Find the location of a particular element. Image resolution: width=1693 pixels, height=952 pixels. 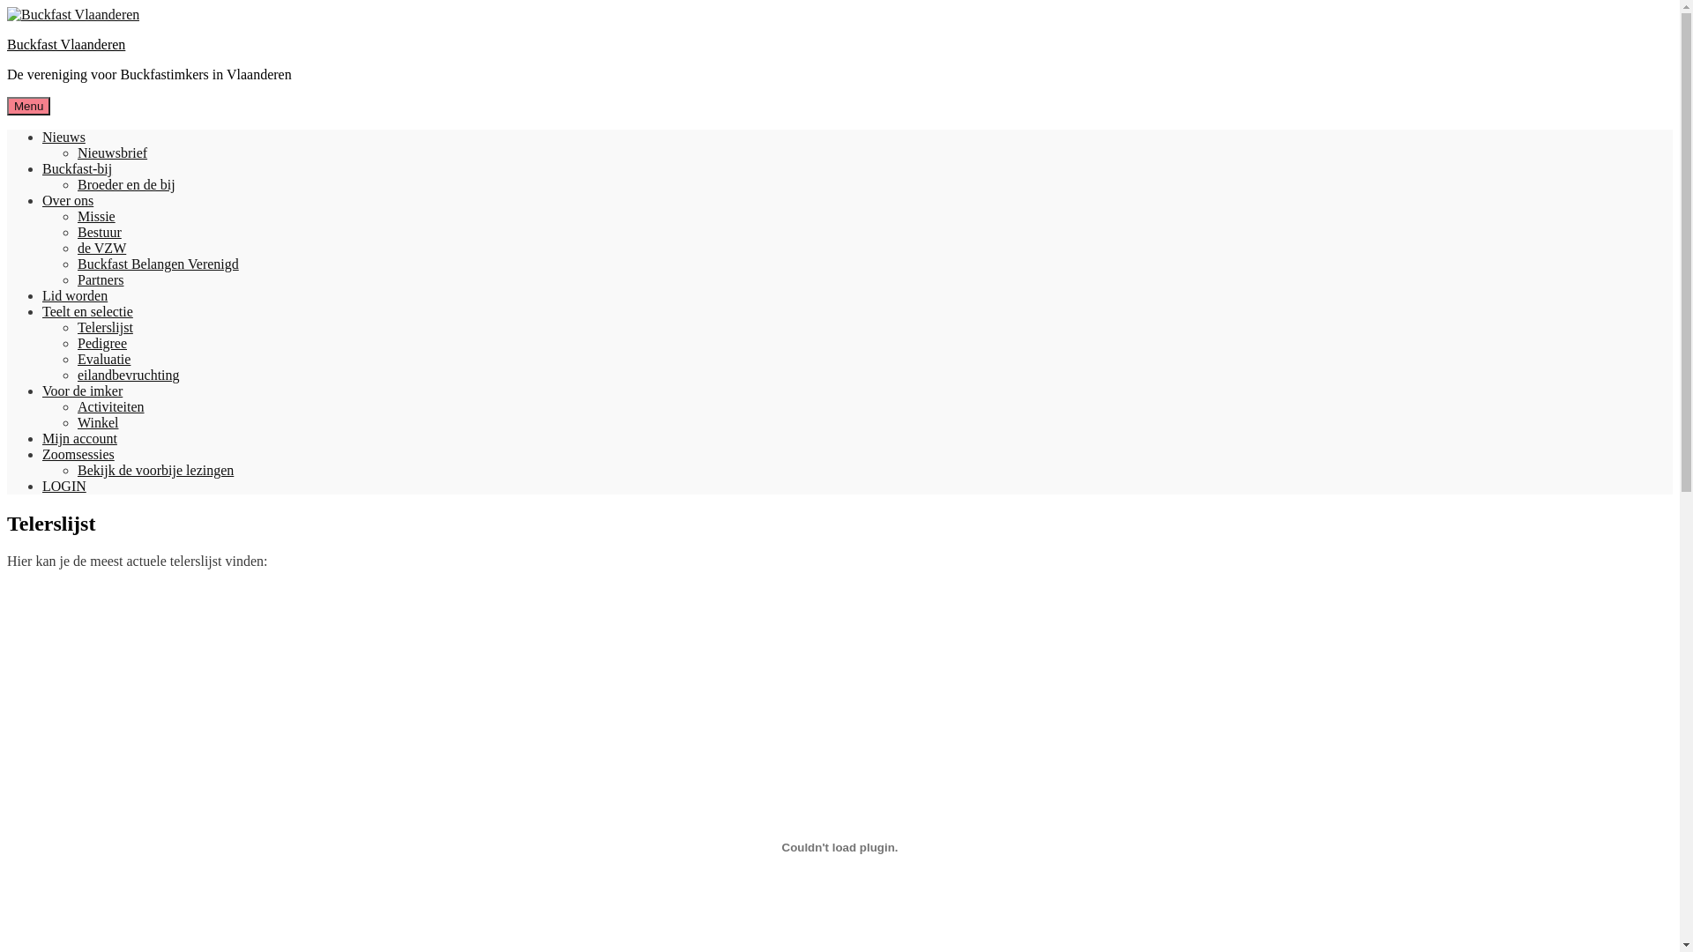

Menu is located at coordinates (28, 106).